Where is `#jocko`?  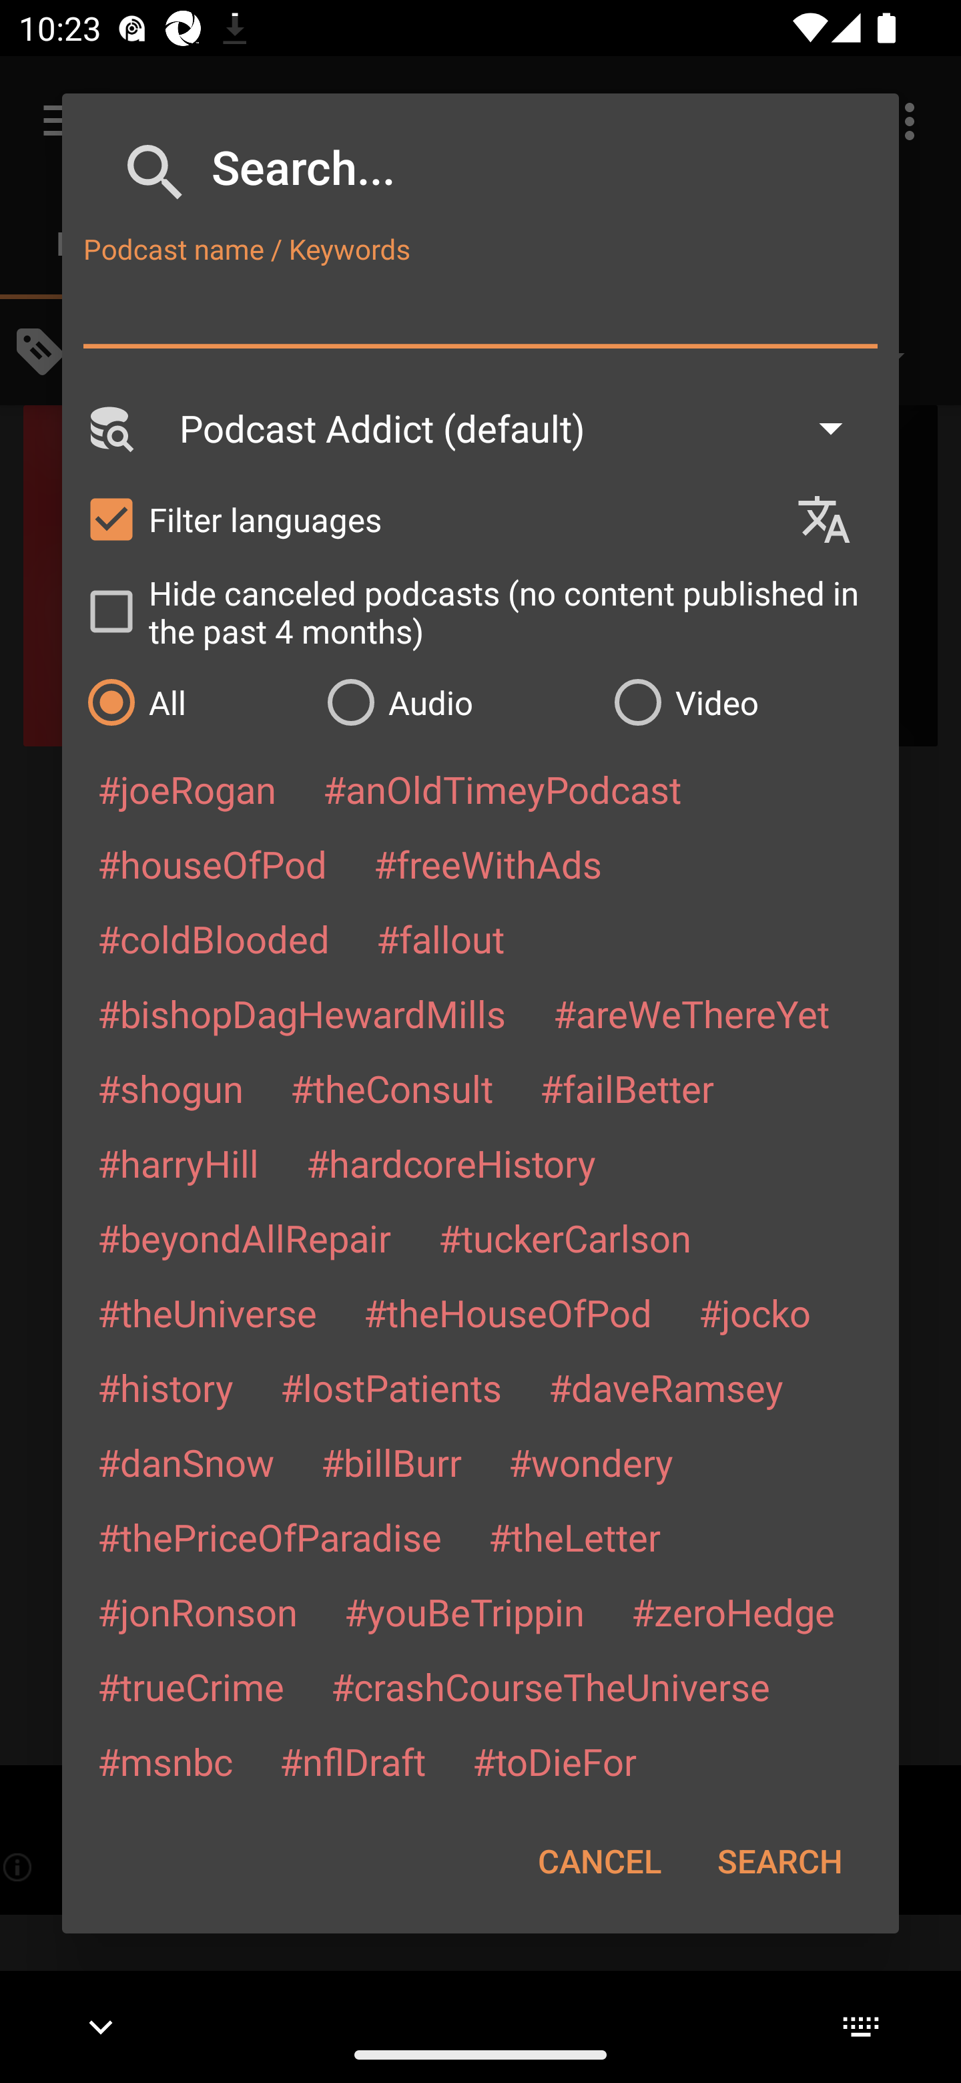 #jocko is located at coordinates (754, 1313).